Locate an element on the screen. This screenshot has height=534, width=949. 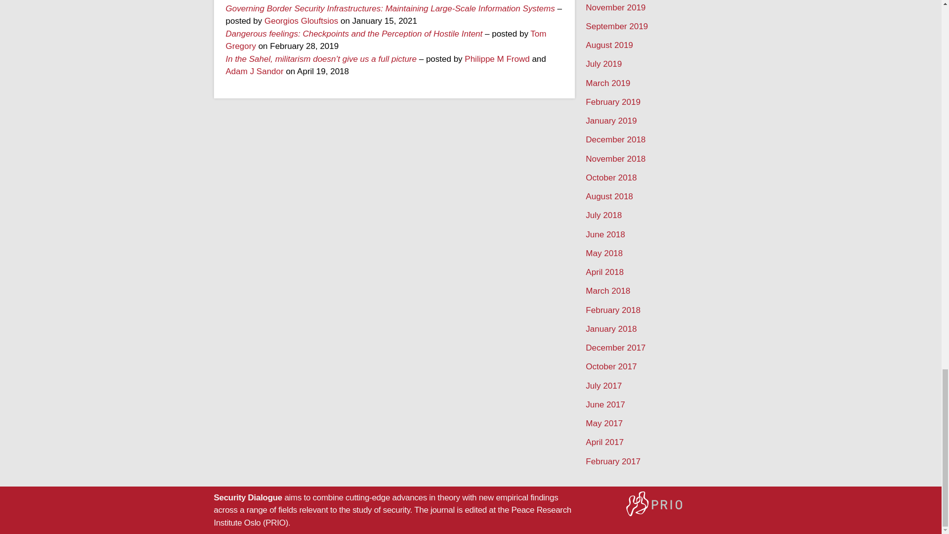
Philippe M Frowd is located at coordinates (497, 59).